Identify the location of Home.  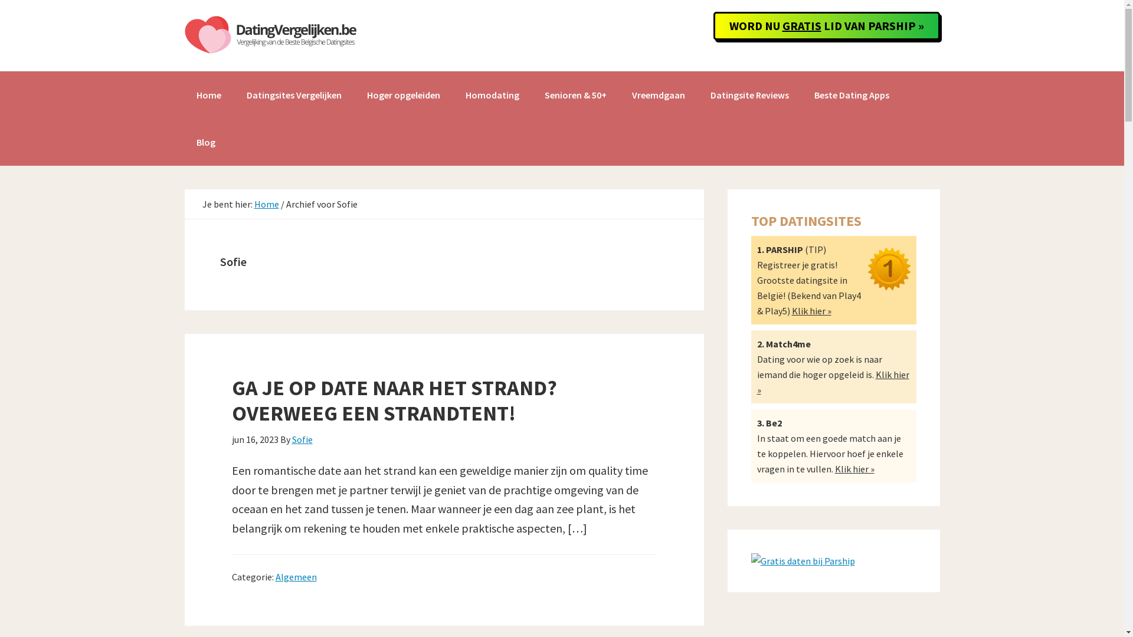
(266, 204).